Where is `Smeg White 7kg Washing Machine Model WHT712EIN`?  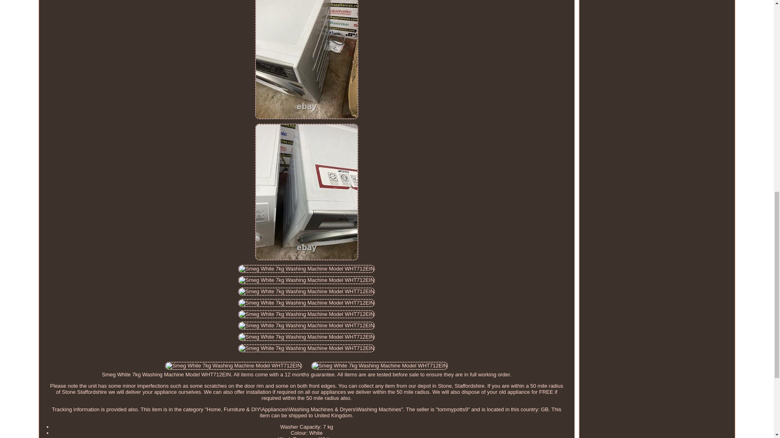
Smeg White 7kg Washing Machine Model WHT712EIN is located at coordinates (306, 348).